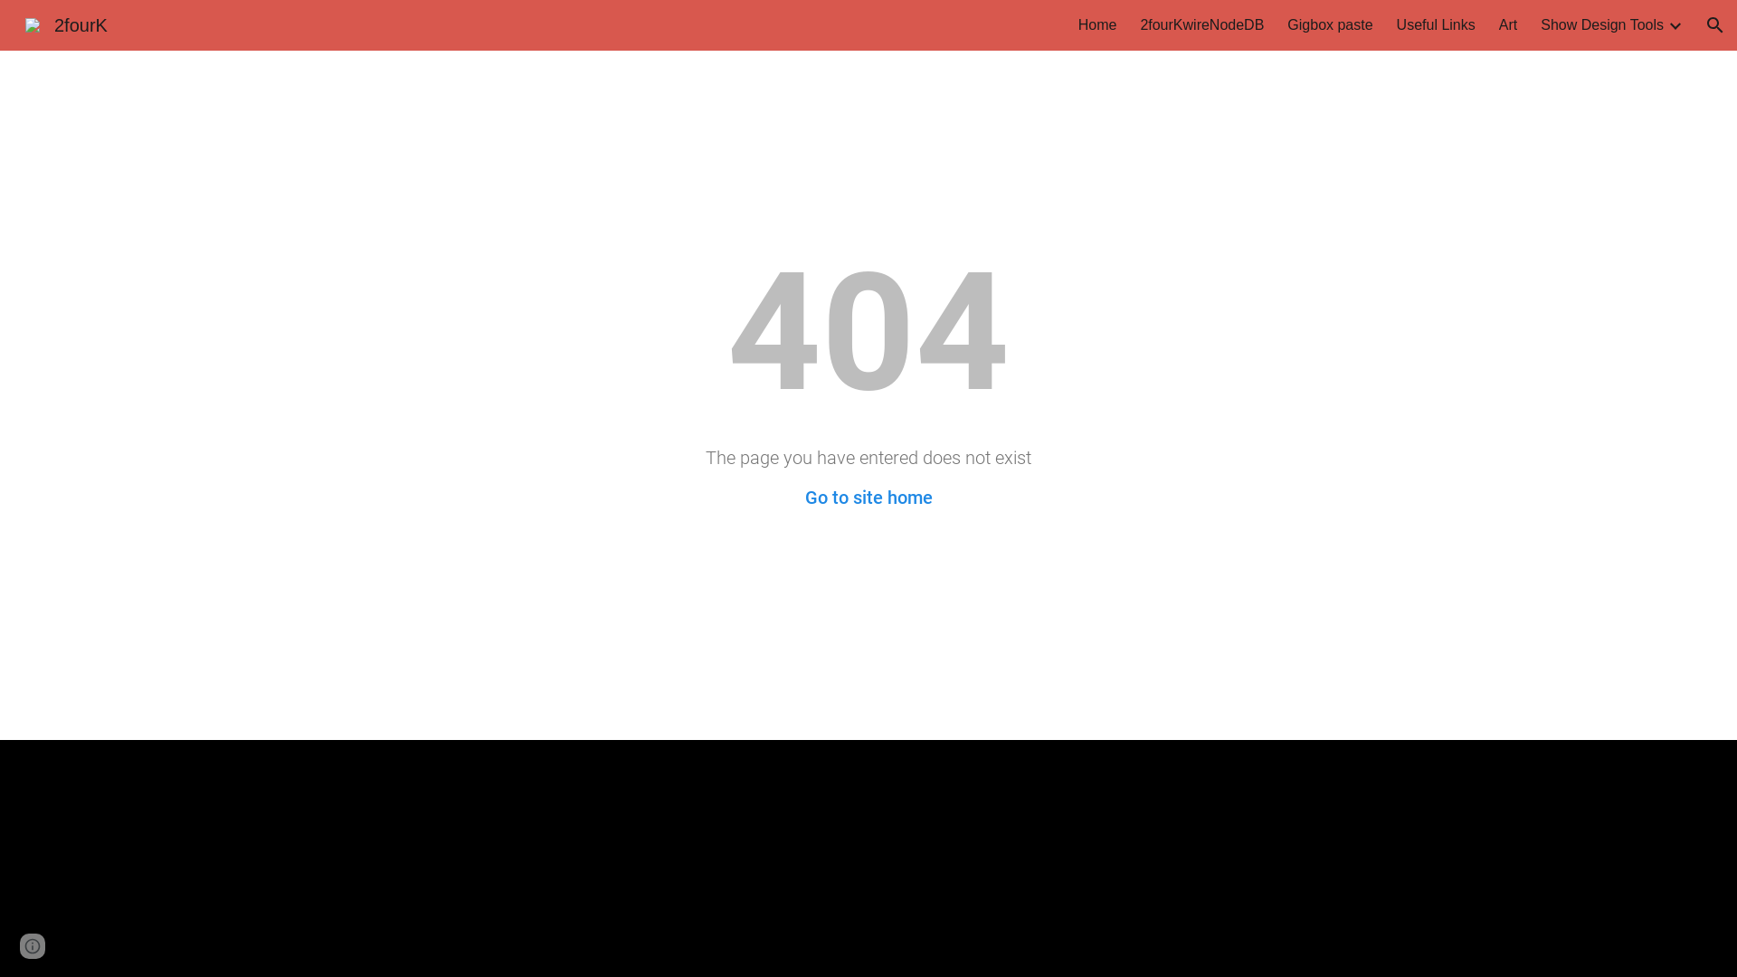  Describe the element at coordinates (67, 24) in the screenshot. I see `2fourK` at that location.